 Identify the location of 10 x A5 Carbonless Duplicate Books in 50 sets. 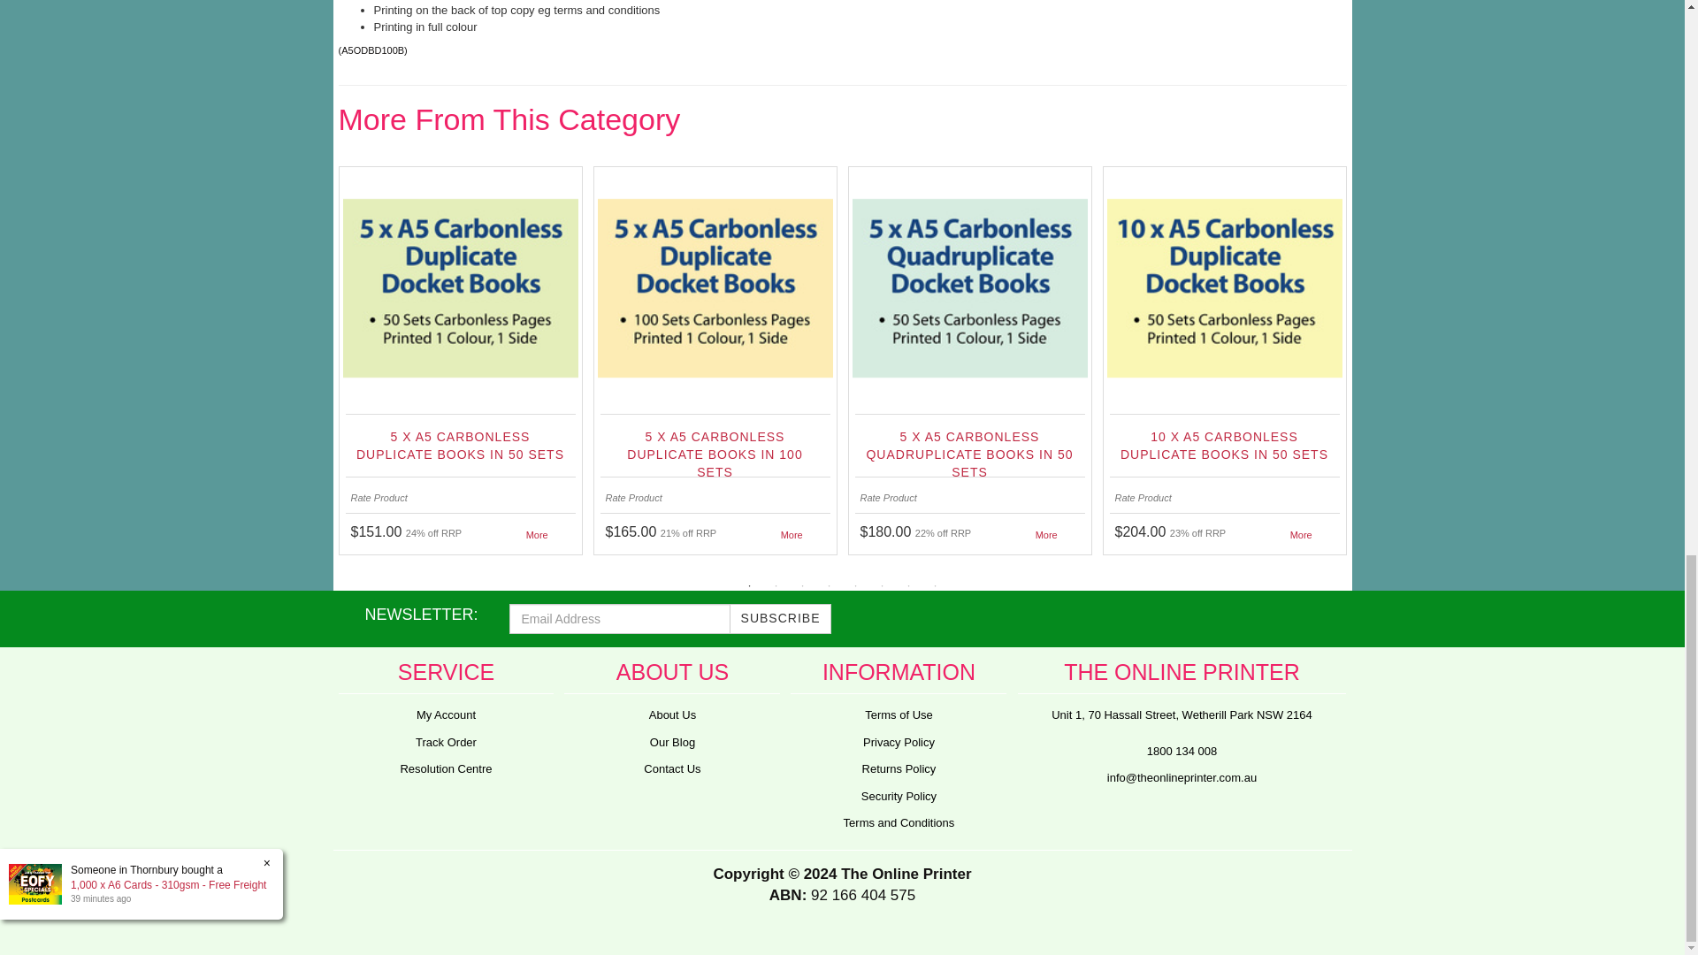
(1223, 447).